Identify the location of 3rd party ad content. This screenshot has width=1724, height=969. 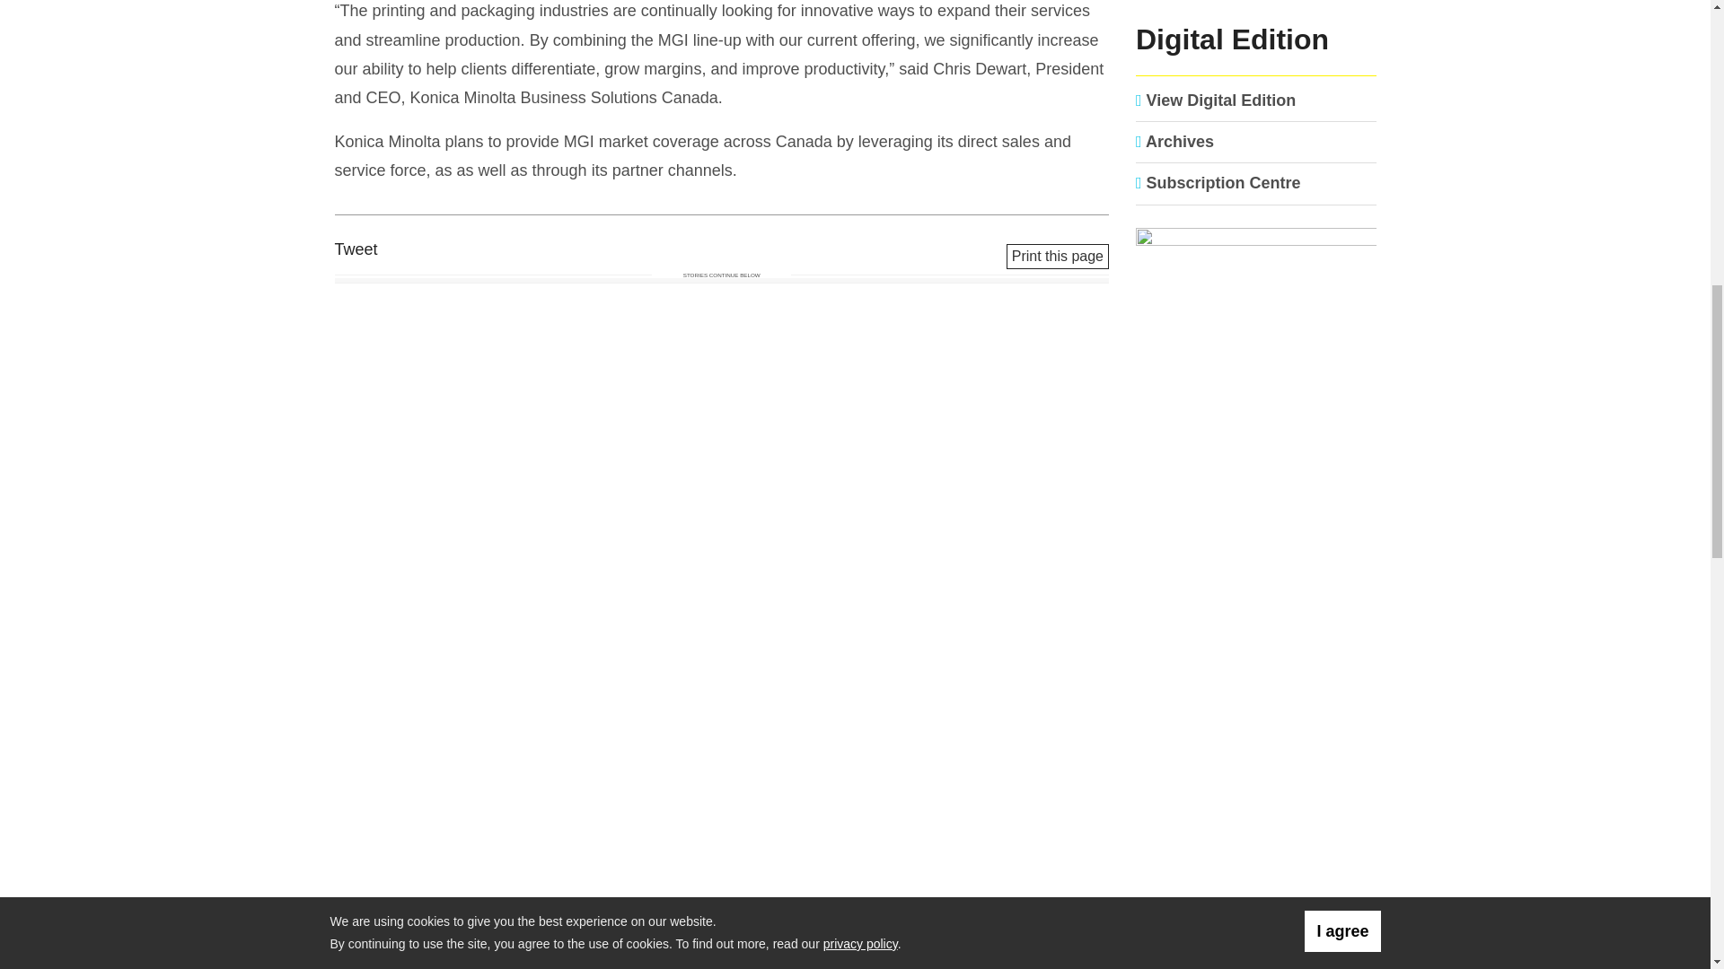
(1256, 3).